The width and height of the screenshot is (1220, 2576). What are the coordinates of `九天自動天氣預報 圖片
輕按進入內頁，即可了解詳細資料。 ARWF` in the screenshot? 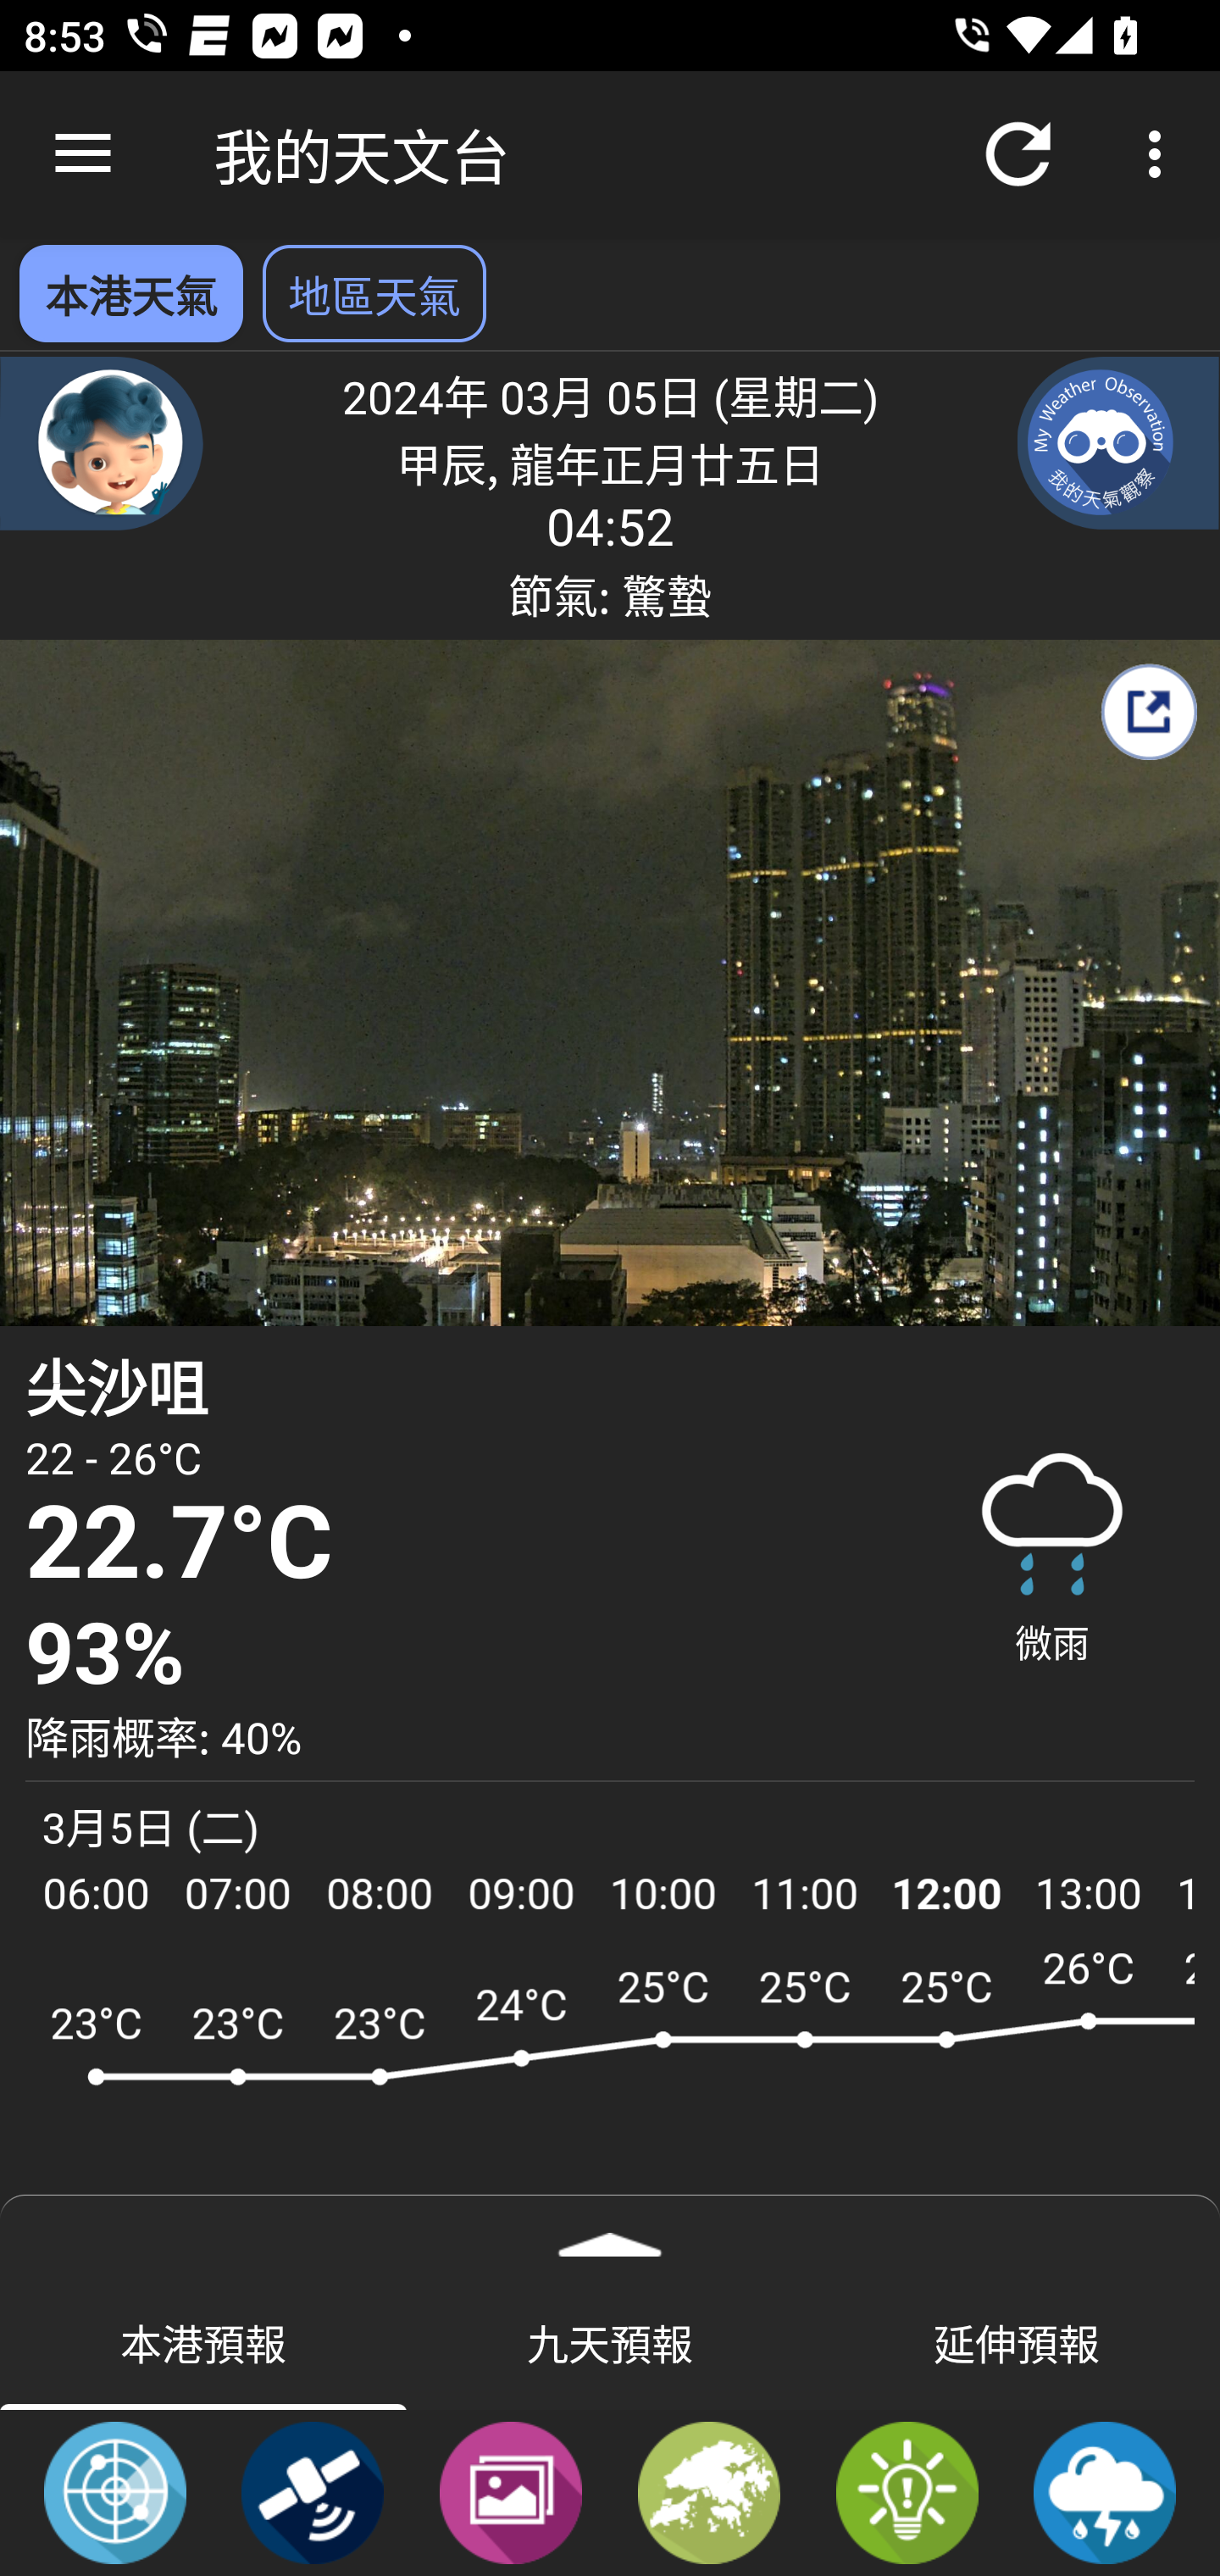 It's located at (610, 2095).